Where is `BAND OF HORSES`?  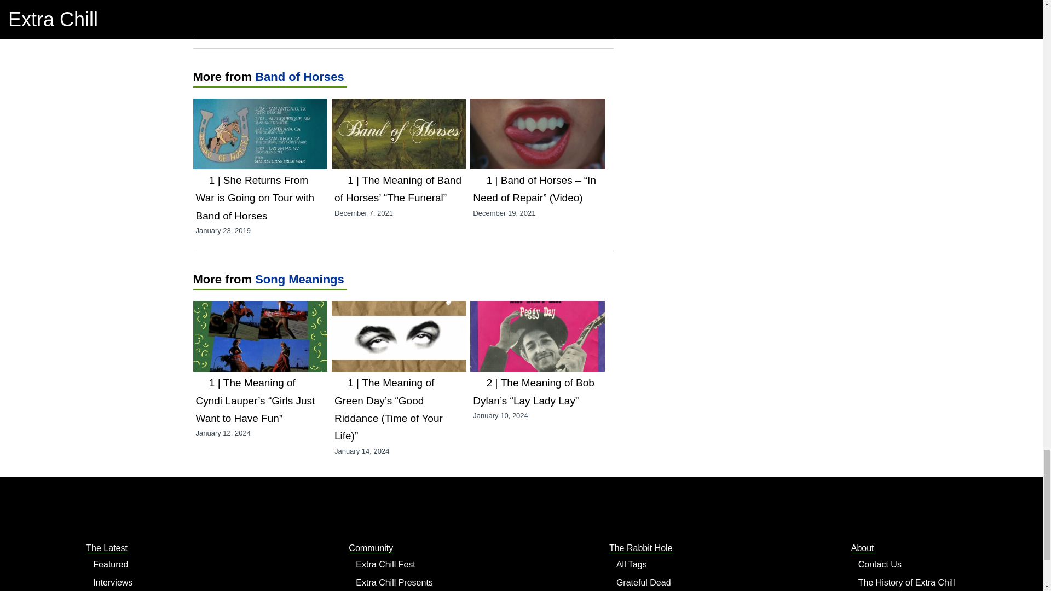
BAND OF HORSES is located at coordinates (277, 14).